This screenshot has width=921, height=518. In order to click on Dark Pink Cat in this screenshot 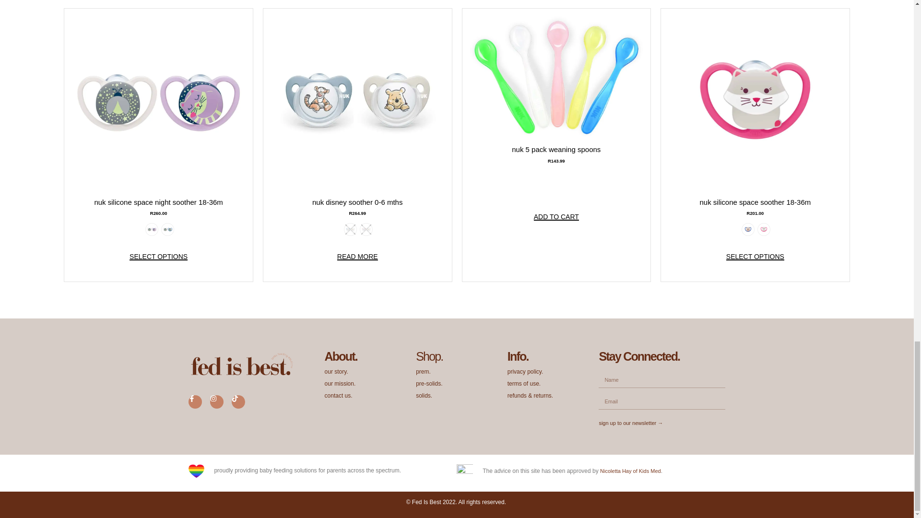, I will do `click(764, 229)`.